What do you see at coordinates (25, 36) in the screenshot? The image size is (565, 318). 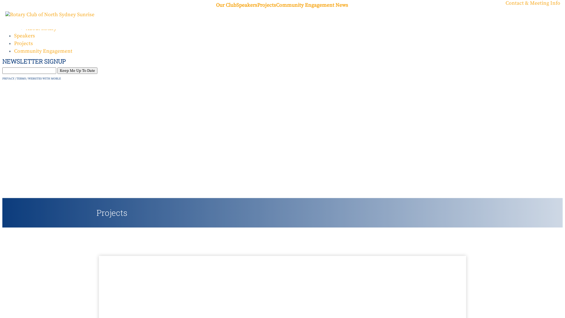 I see `Speakers` at bounding box center [25, 36].